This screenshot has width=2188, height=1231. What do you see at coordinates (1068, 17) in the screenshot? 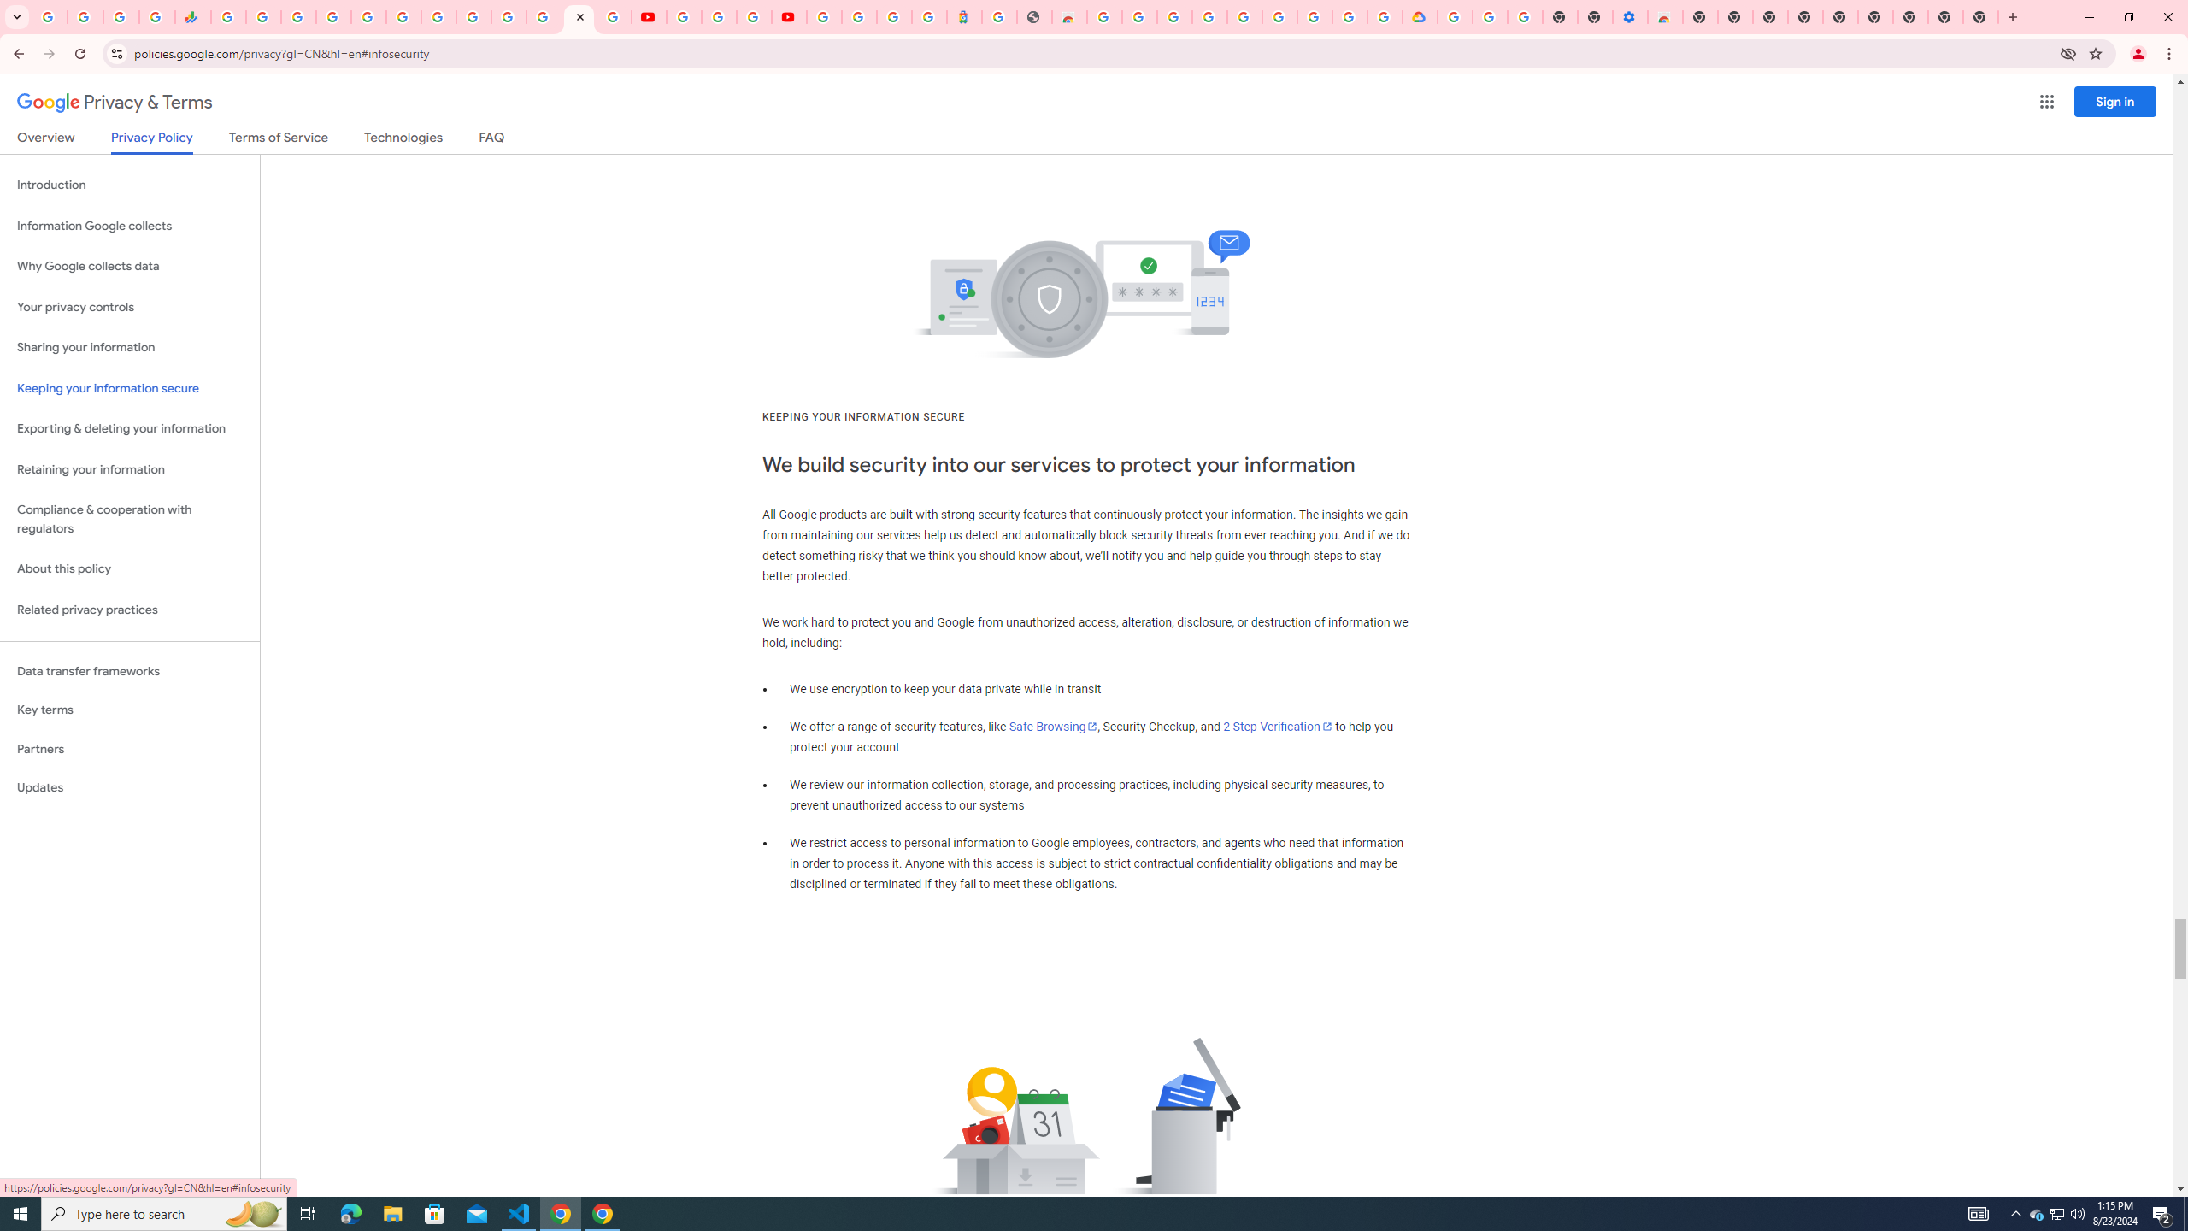
I see `Chrome Web Store - Household` at bounding box center [1068, 17].